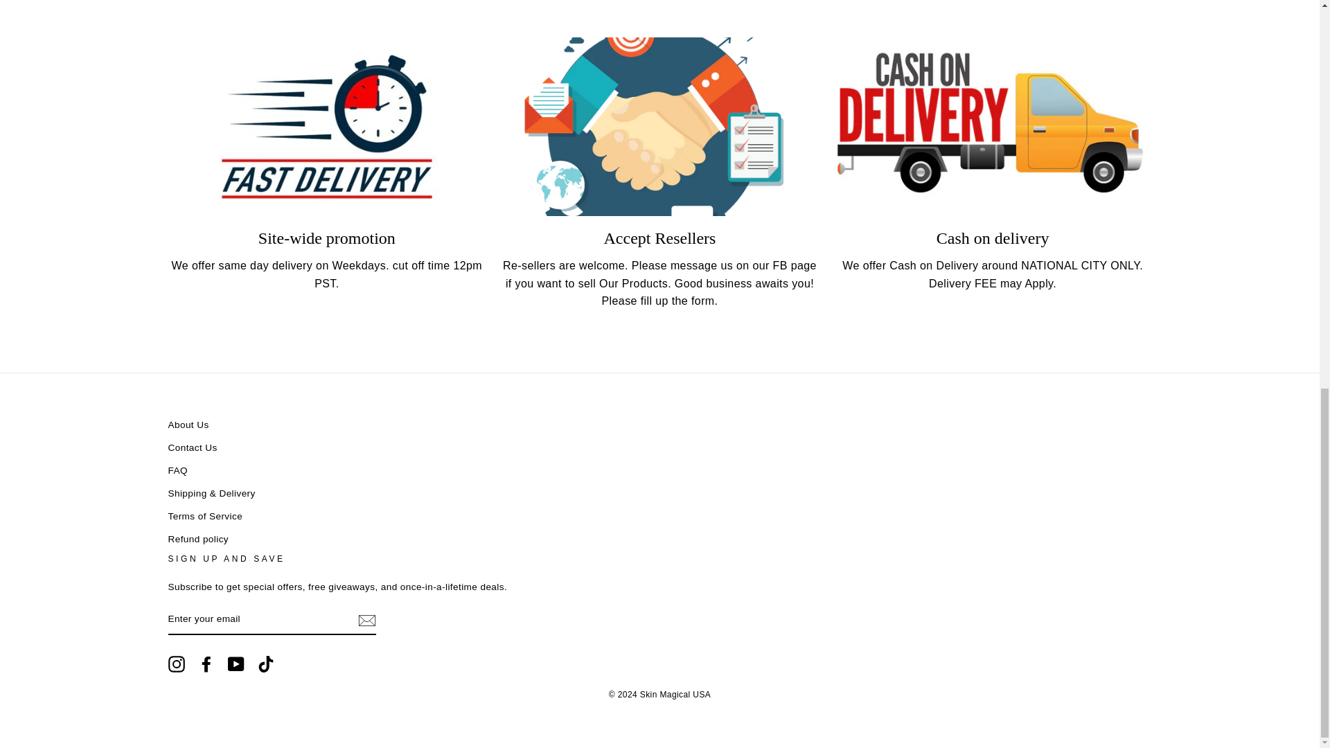  I want to click on Skin Magical USA on Facebook, so click(206, 664).